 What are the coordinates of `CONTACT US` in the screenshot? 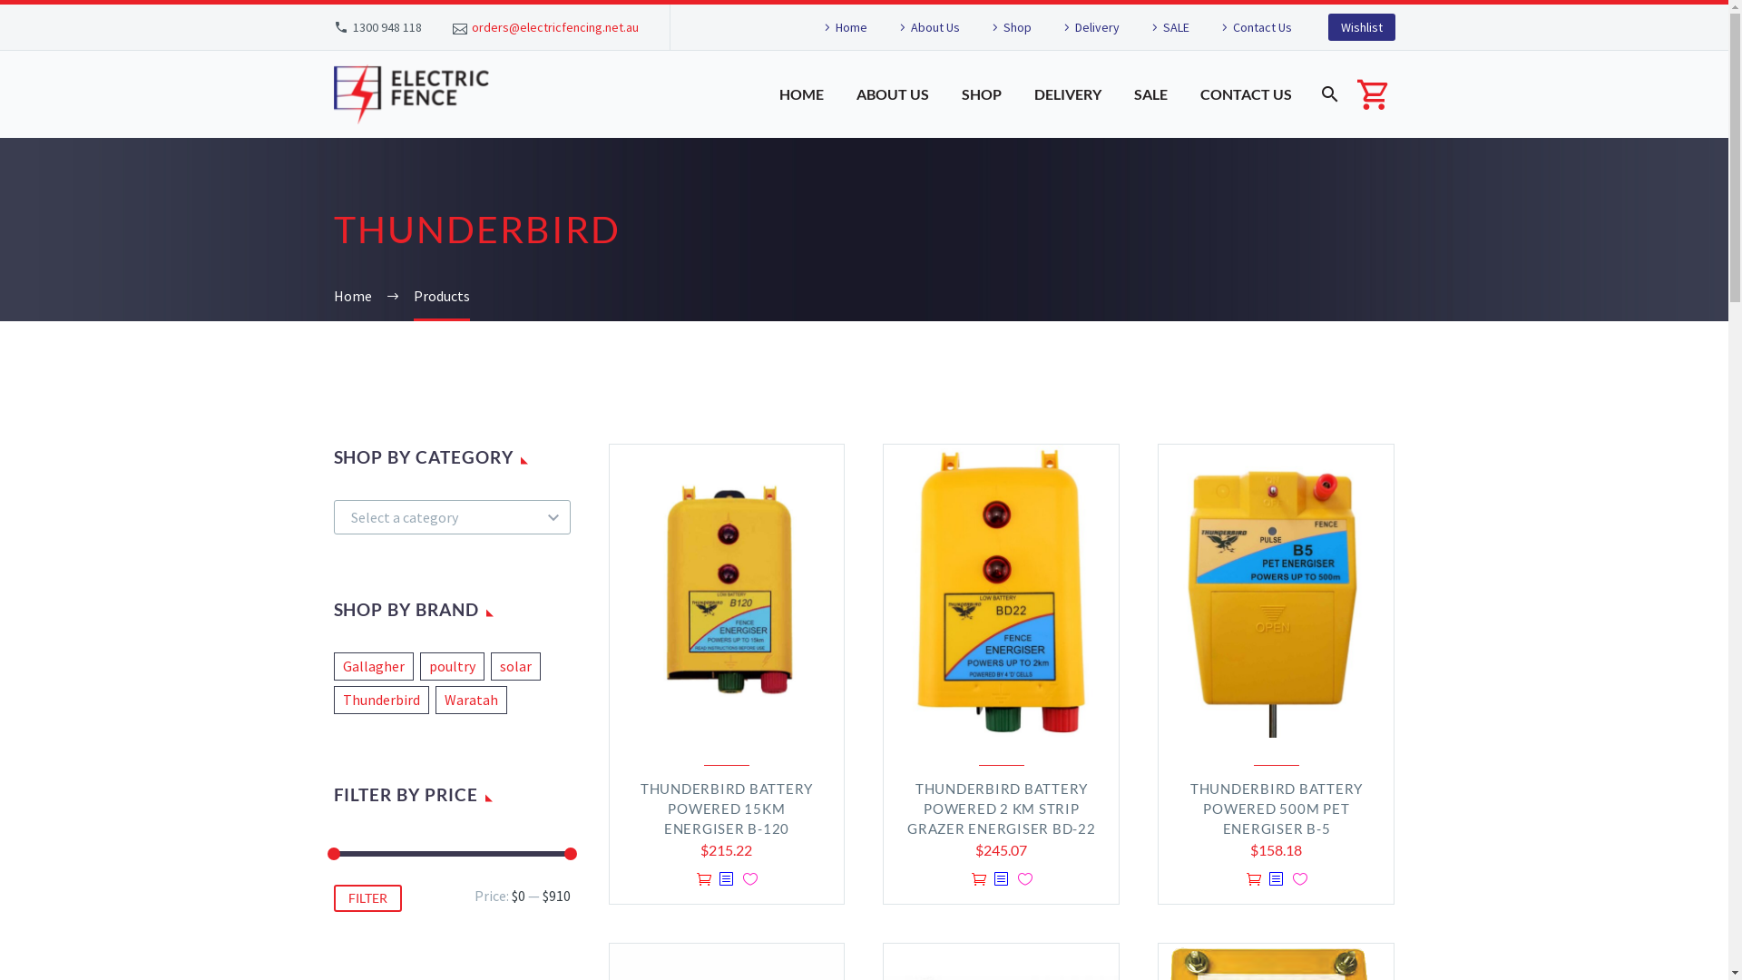 It's located at (1247, 94).